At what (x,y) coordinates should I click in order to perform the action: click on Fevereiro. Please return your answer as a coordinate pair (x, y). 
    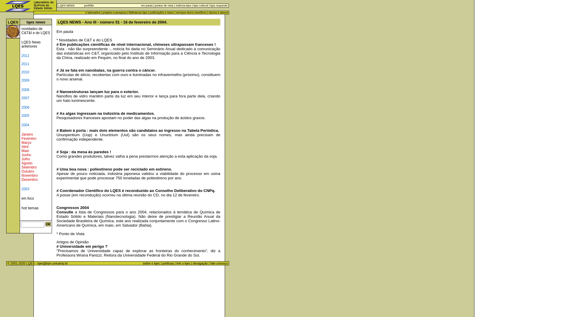
    Looking at the image, I should click on (29, 139).